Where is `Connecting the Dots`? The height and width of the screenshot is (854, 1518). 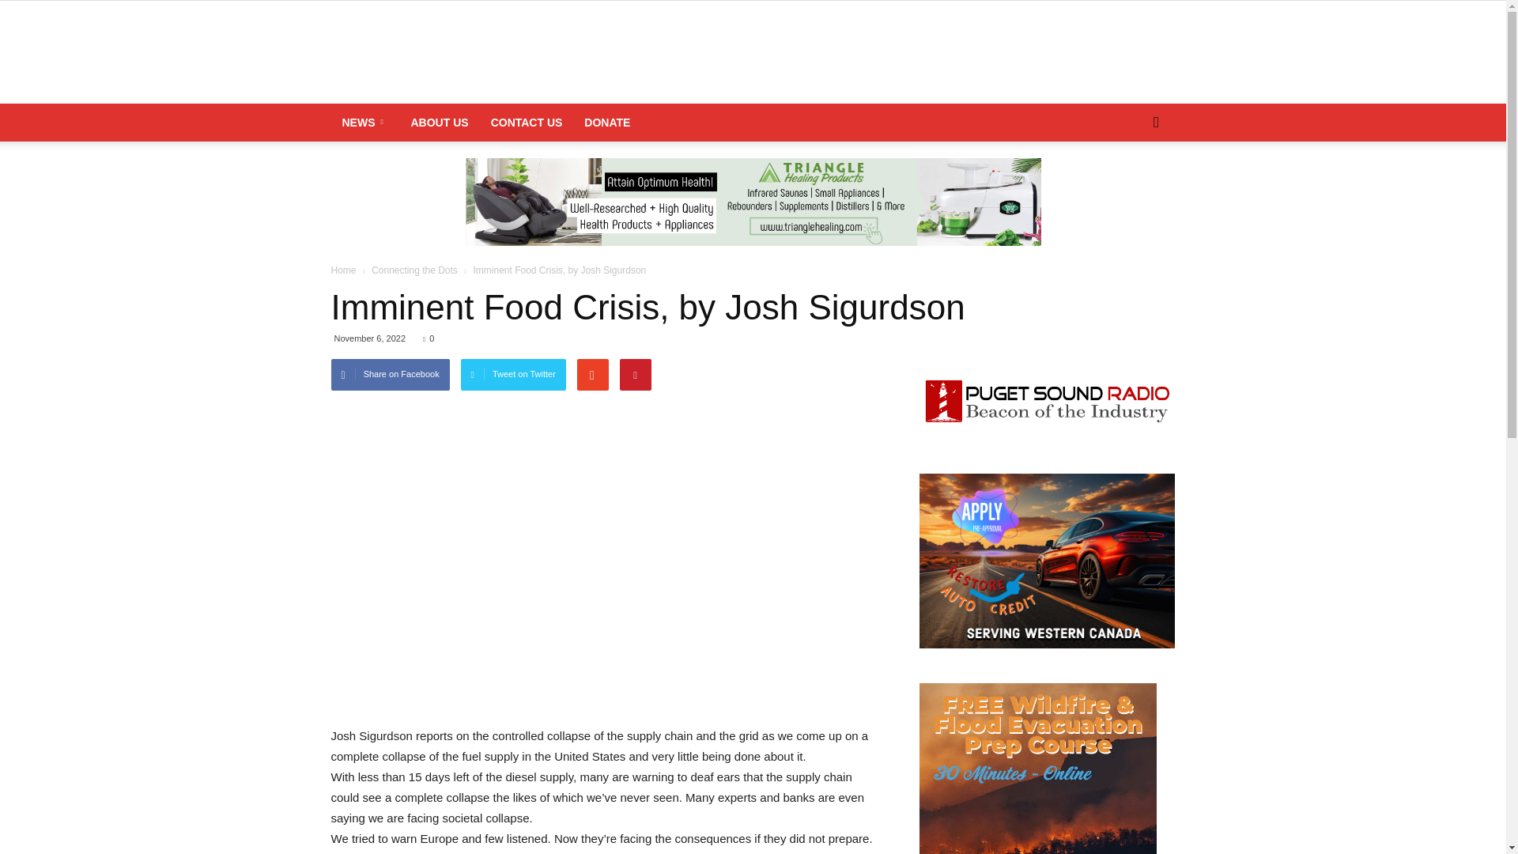 Connecting the Dots is located at coordinates (416, 270).